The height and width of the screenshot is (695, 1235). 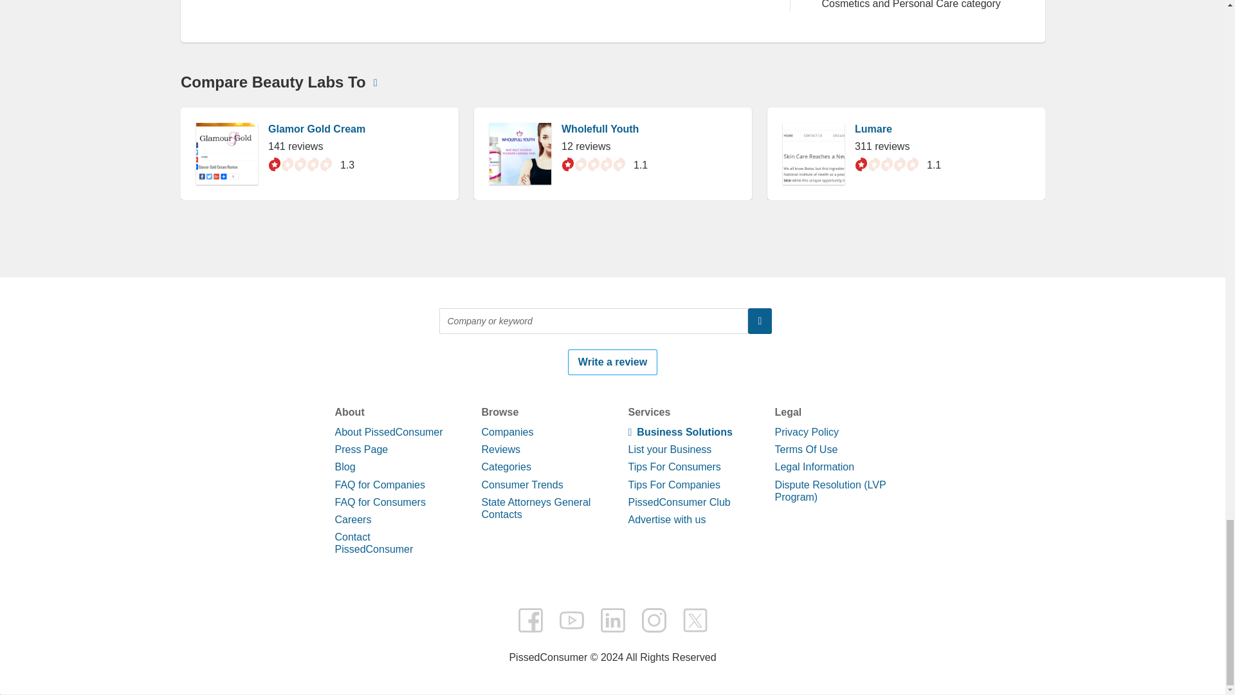 What do you see at coordinates (873, 635) in the screenshot?
I see `Lumare` at bounding box center [873, 635].